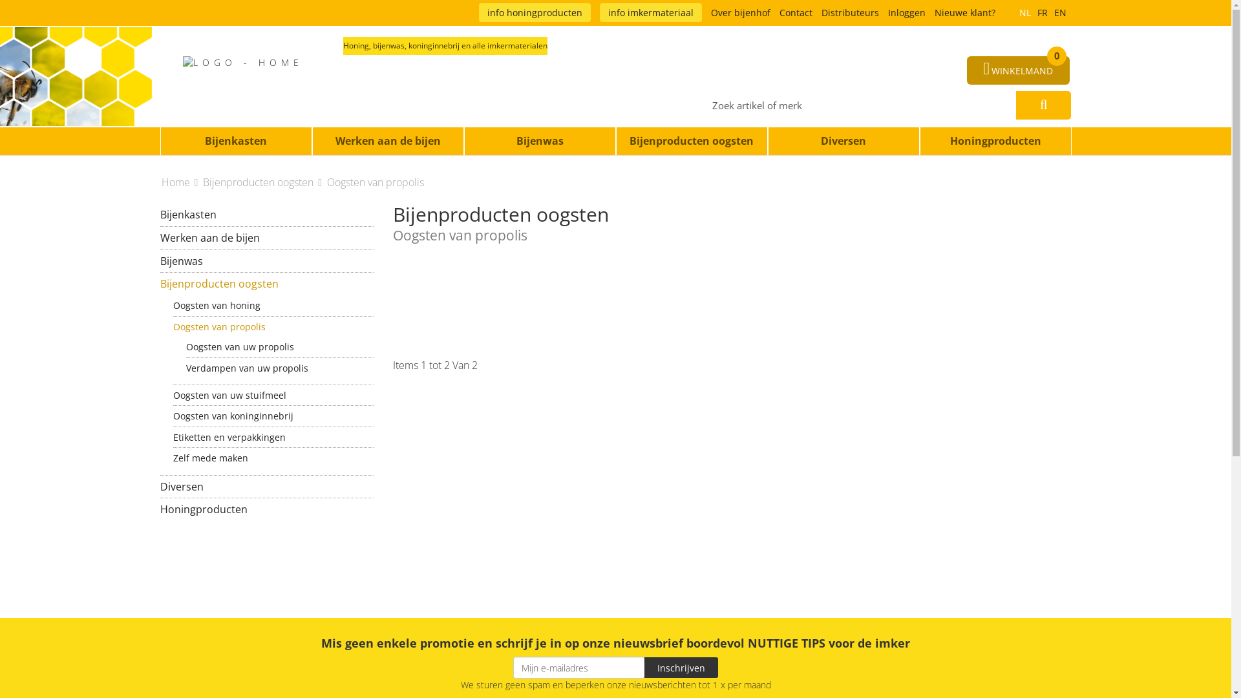  Describe the element at coordinates (273, 458) in the screenshot. I see `Zelf mede maken` at that location.